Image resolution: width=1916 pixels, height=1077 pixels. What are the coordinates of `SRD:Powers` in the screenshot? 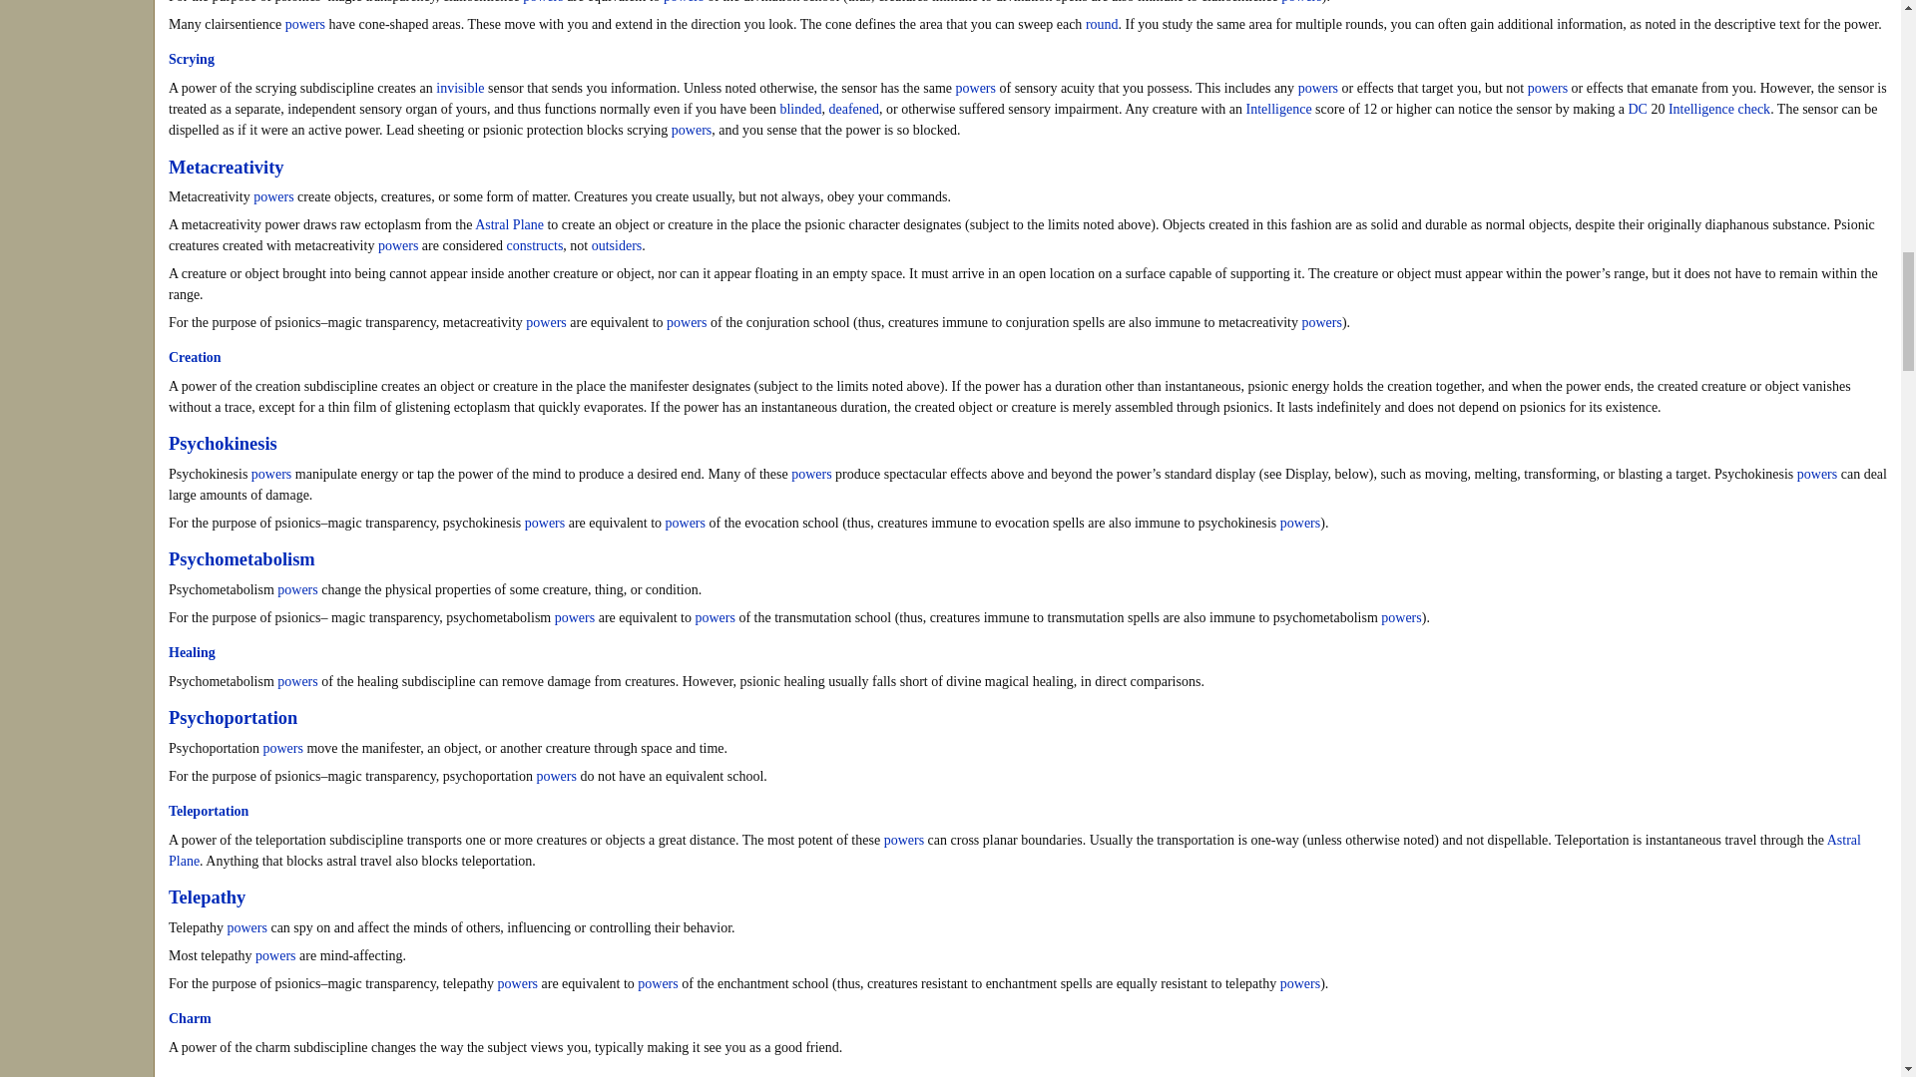 It's located at (543, 2).